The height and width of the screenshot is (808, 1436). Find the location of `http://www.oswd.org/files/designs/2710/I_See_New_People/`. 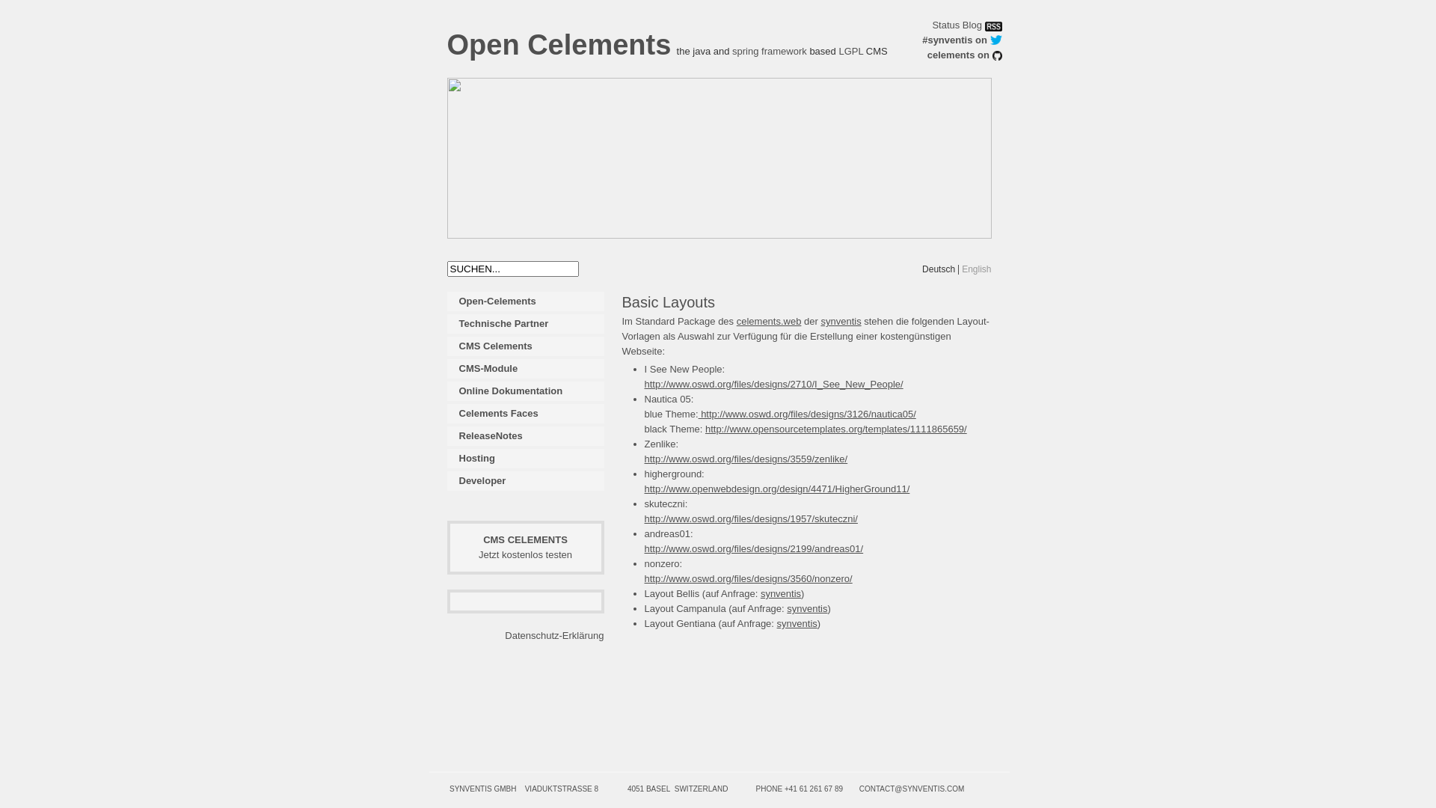

http://www.oswd.org/files/designs/2710/I_See_New_People/ is located at coordinates (774, 385).